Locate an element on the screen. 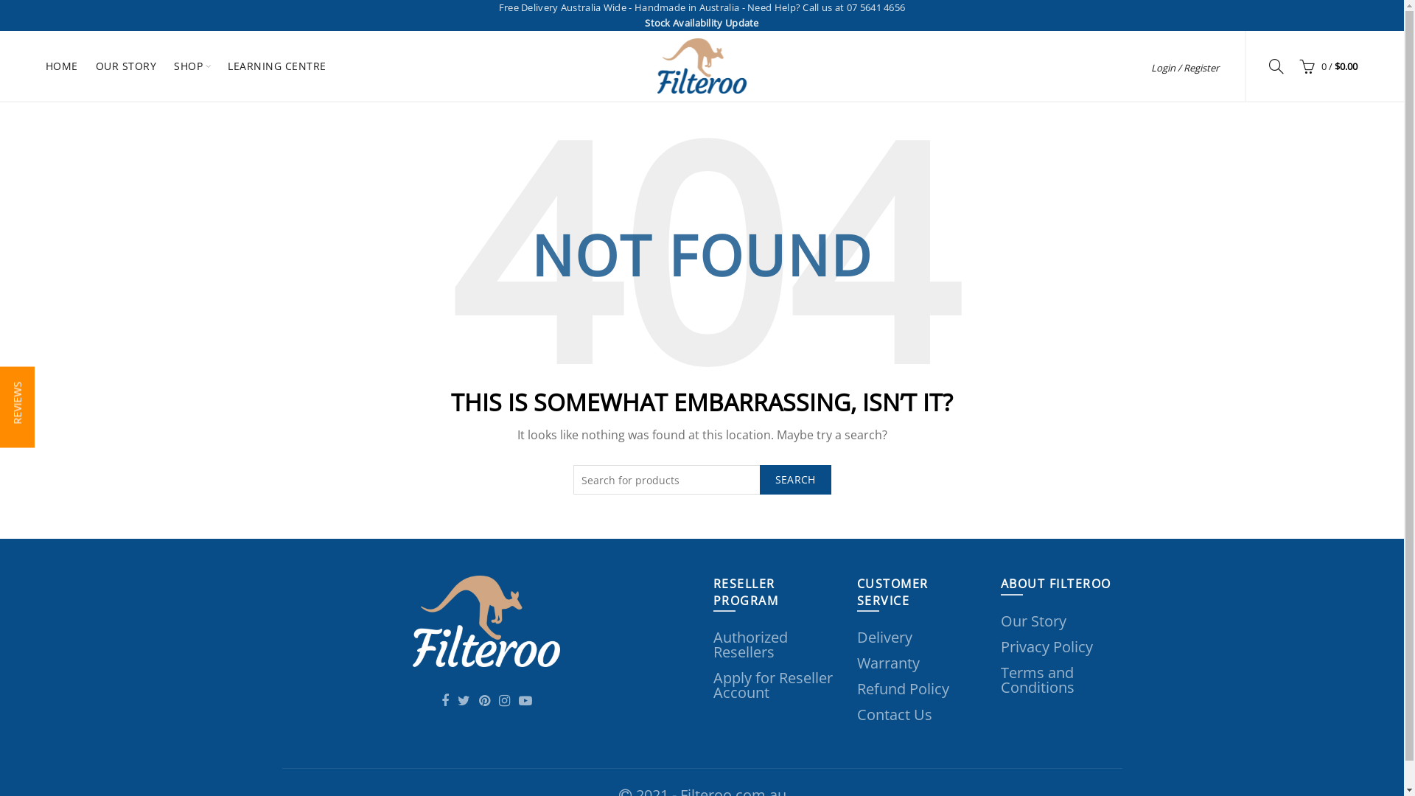  Refund Policy is located at coordinates (902, 689).